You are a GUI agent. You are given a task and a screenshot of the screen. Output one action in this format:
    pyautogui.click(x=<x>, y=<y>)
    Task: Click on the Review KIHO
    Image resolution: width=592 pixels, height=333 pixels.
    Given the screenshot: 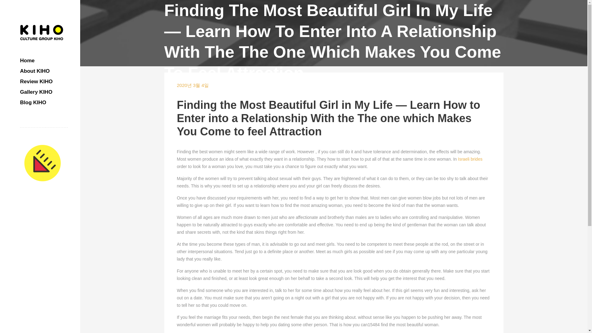 What is the action you would take?
    pyautogui.click(x=44, y=81)
    